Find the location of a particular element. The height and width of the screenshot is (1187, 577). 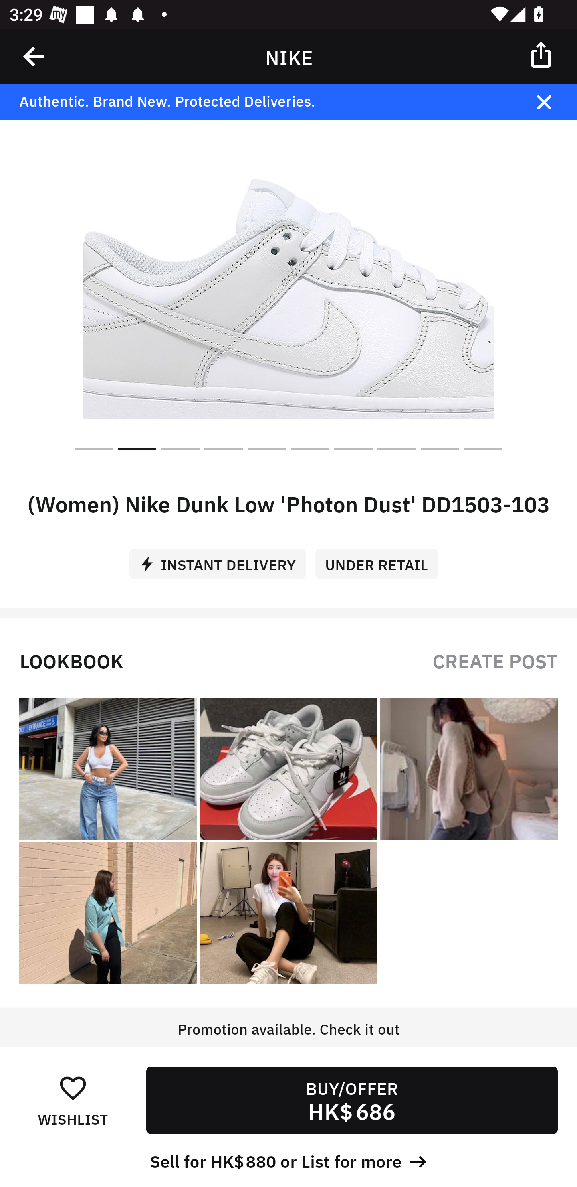

BUY/OFFER HK$ 686 is located at coordinates (352, 1100).